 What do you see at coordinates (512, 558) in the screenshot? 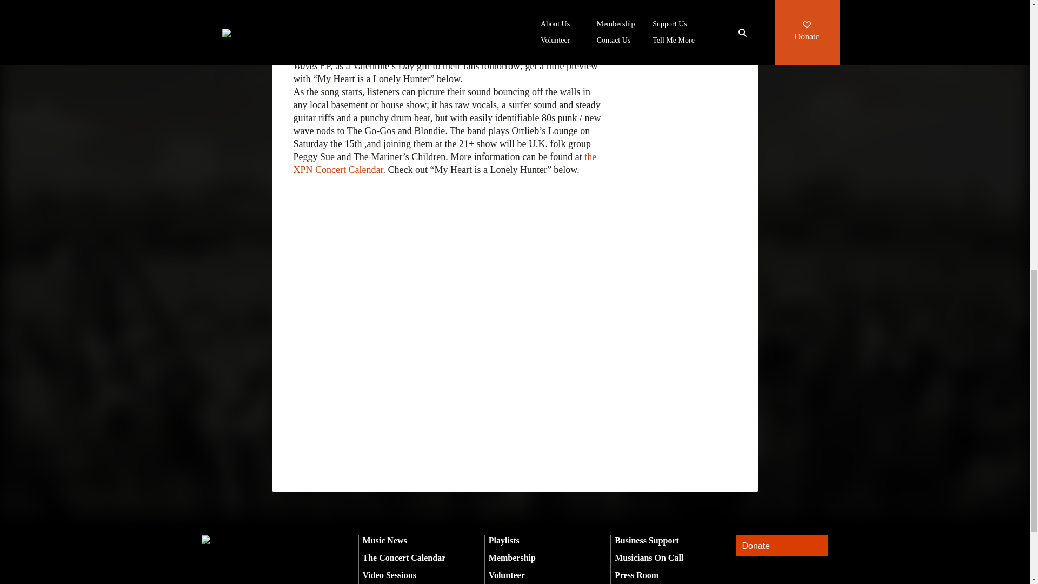
I see `Membership` at bounding box center [512, 558].